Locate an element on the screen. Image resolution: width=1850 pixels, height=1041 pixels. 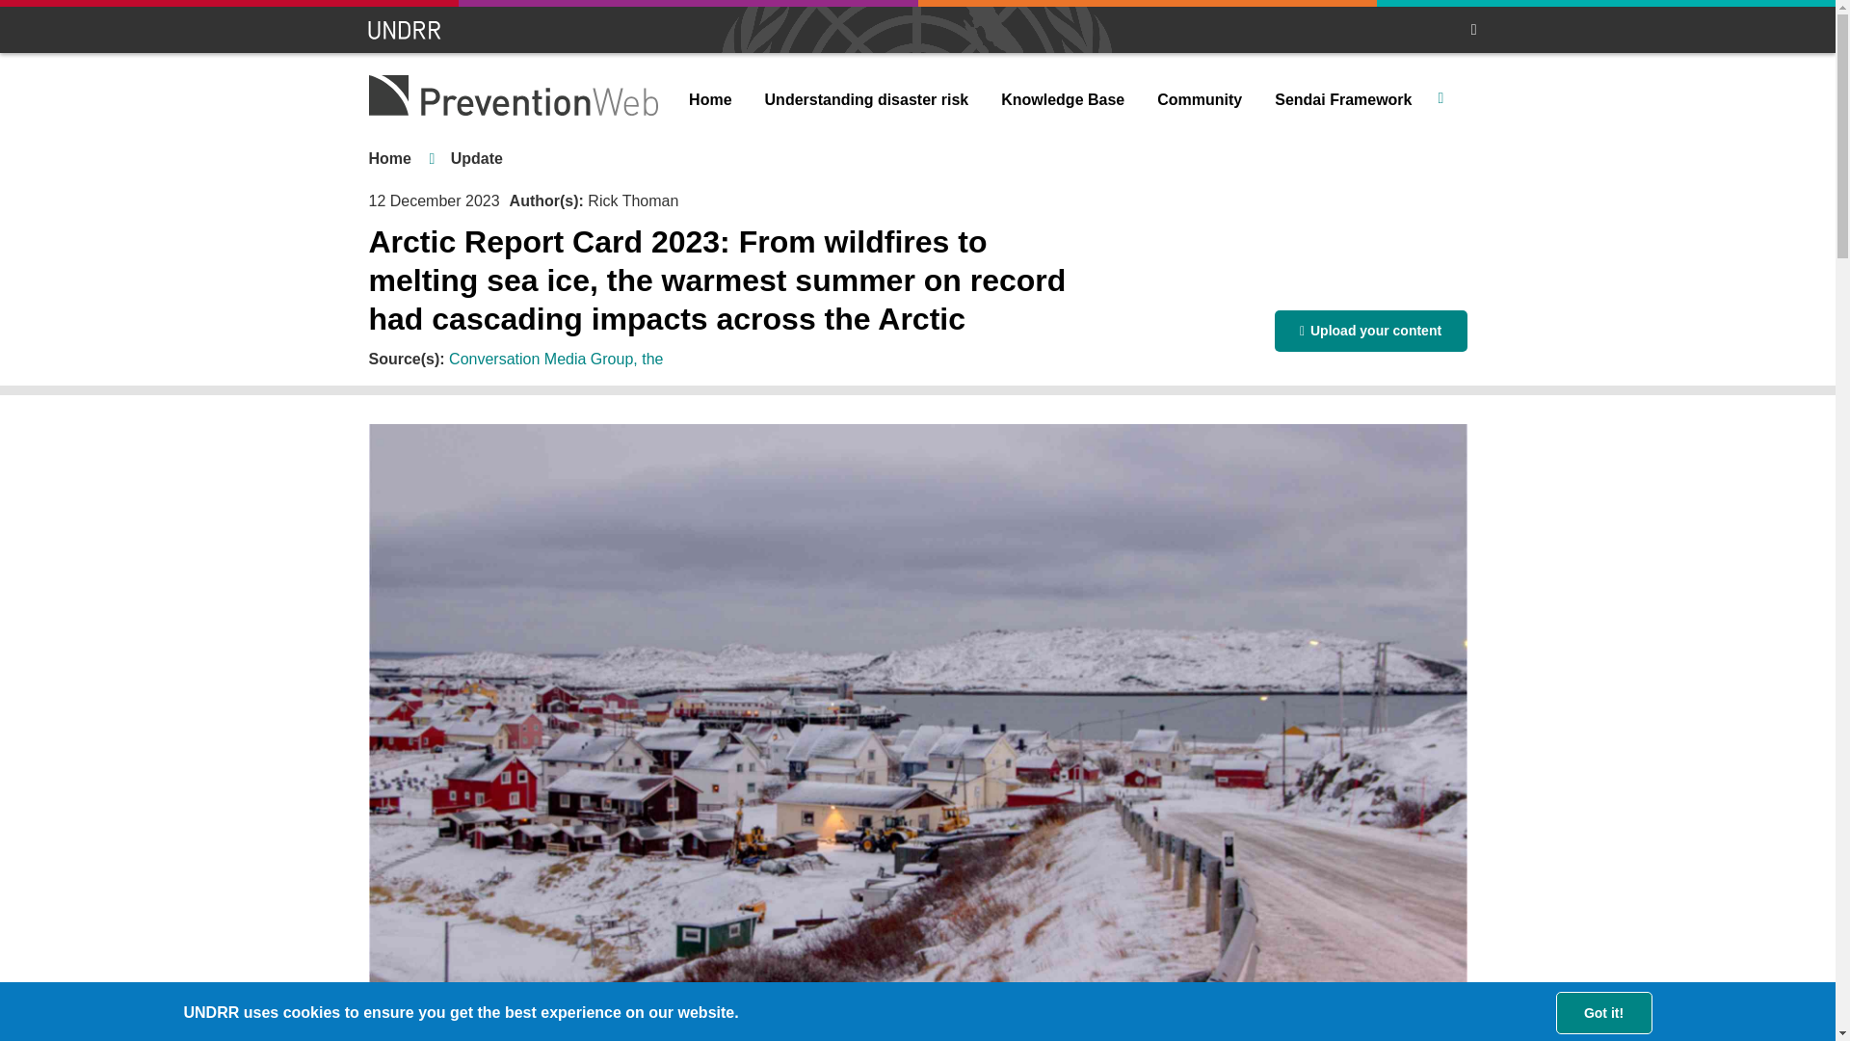
Home is located at coordinates (709, 100).